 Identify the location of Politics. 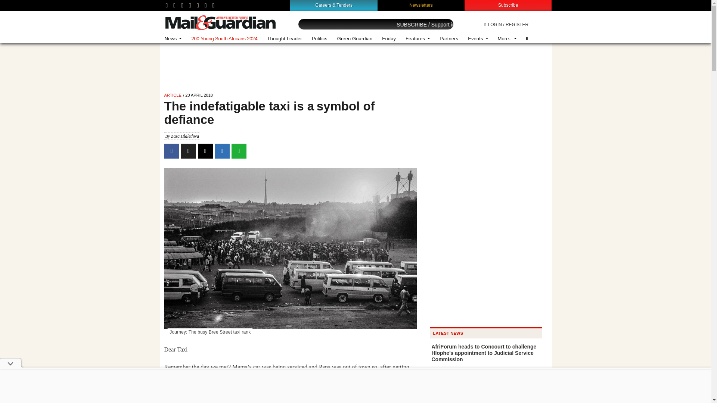
(320, 39).